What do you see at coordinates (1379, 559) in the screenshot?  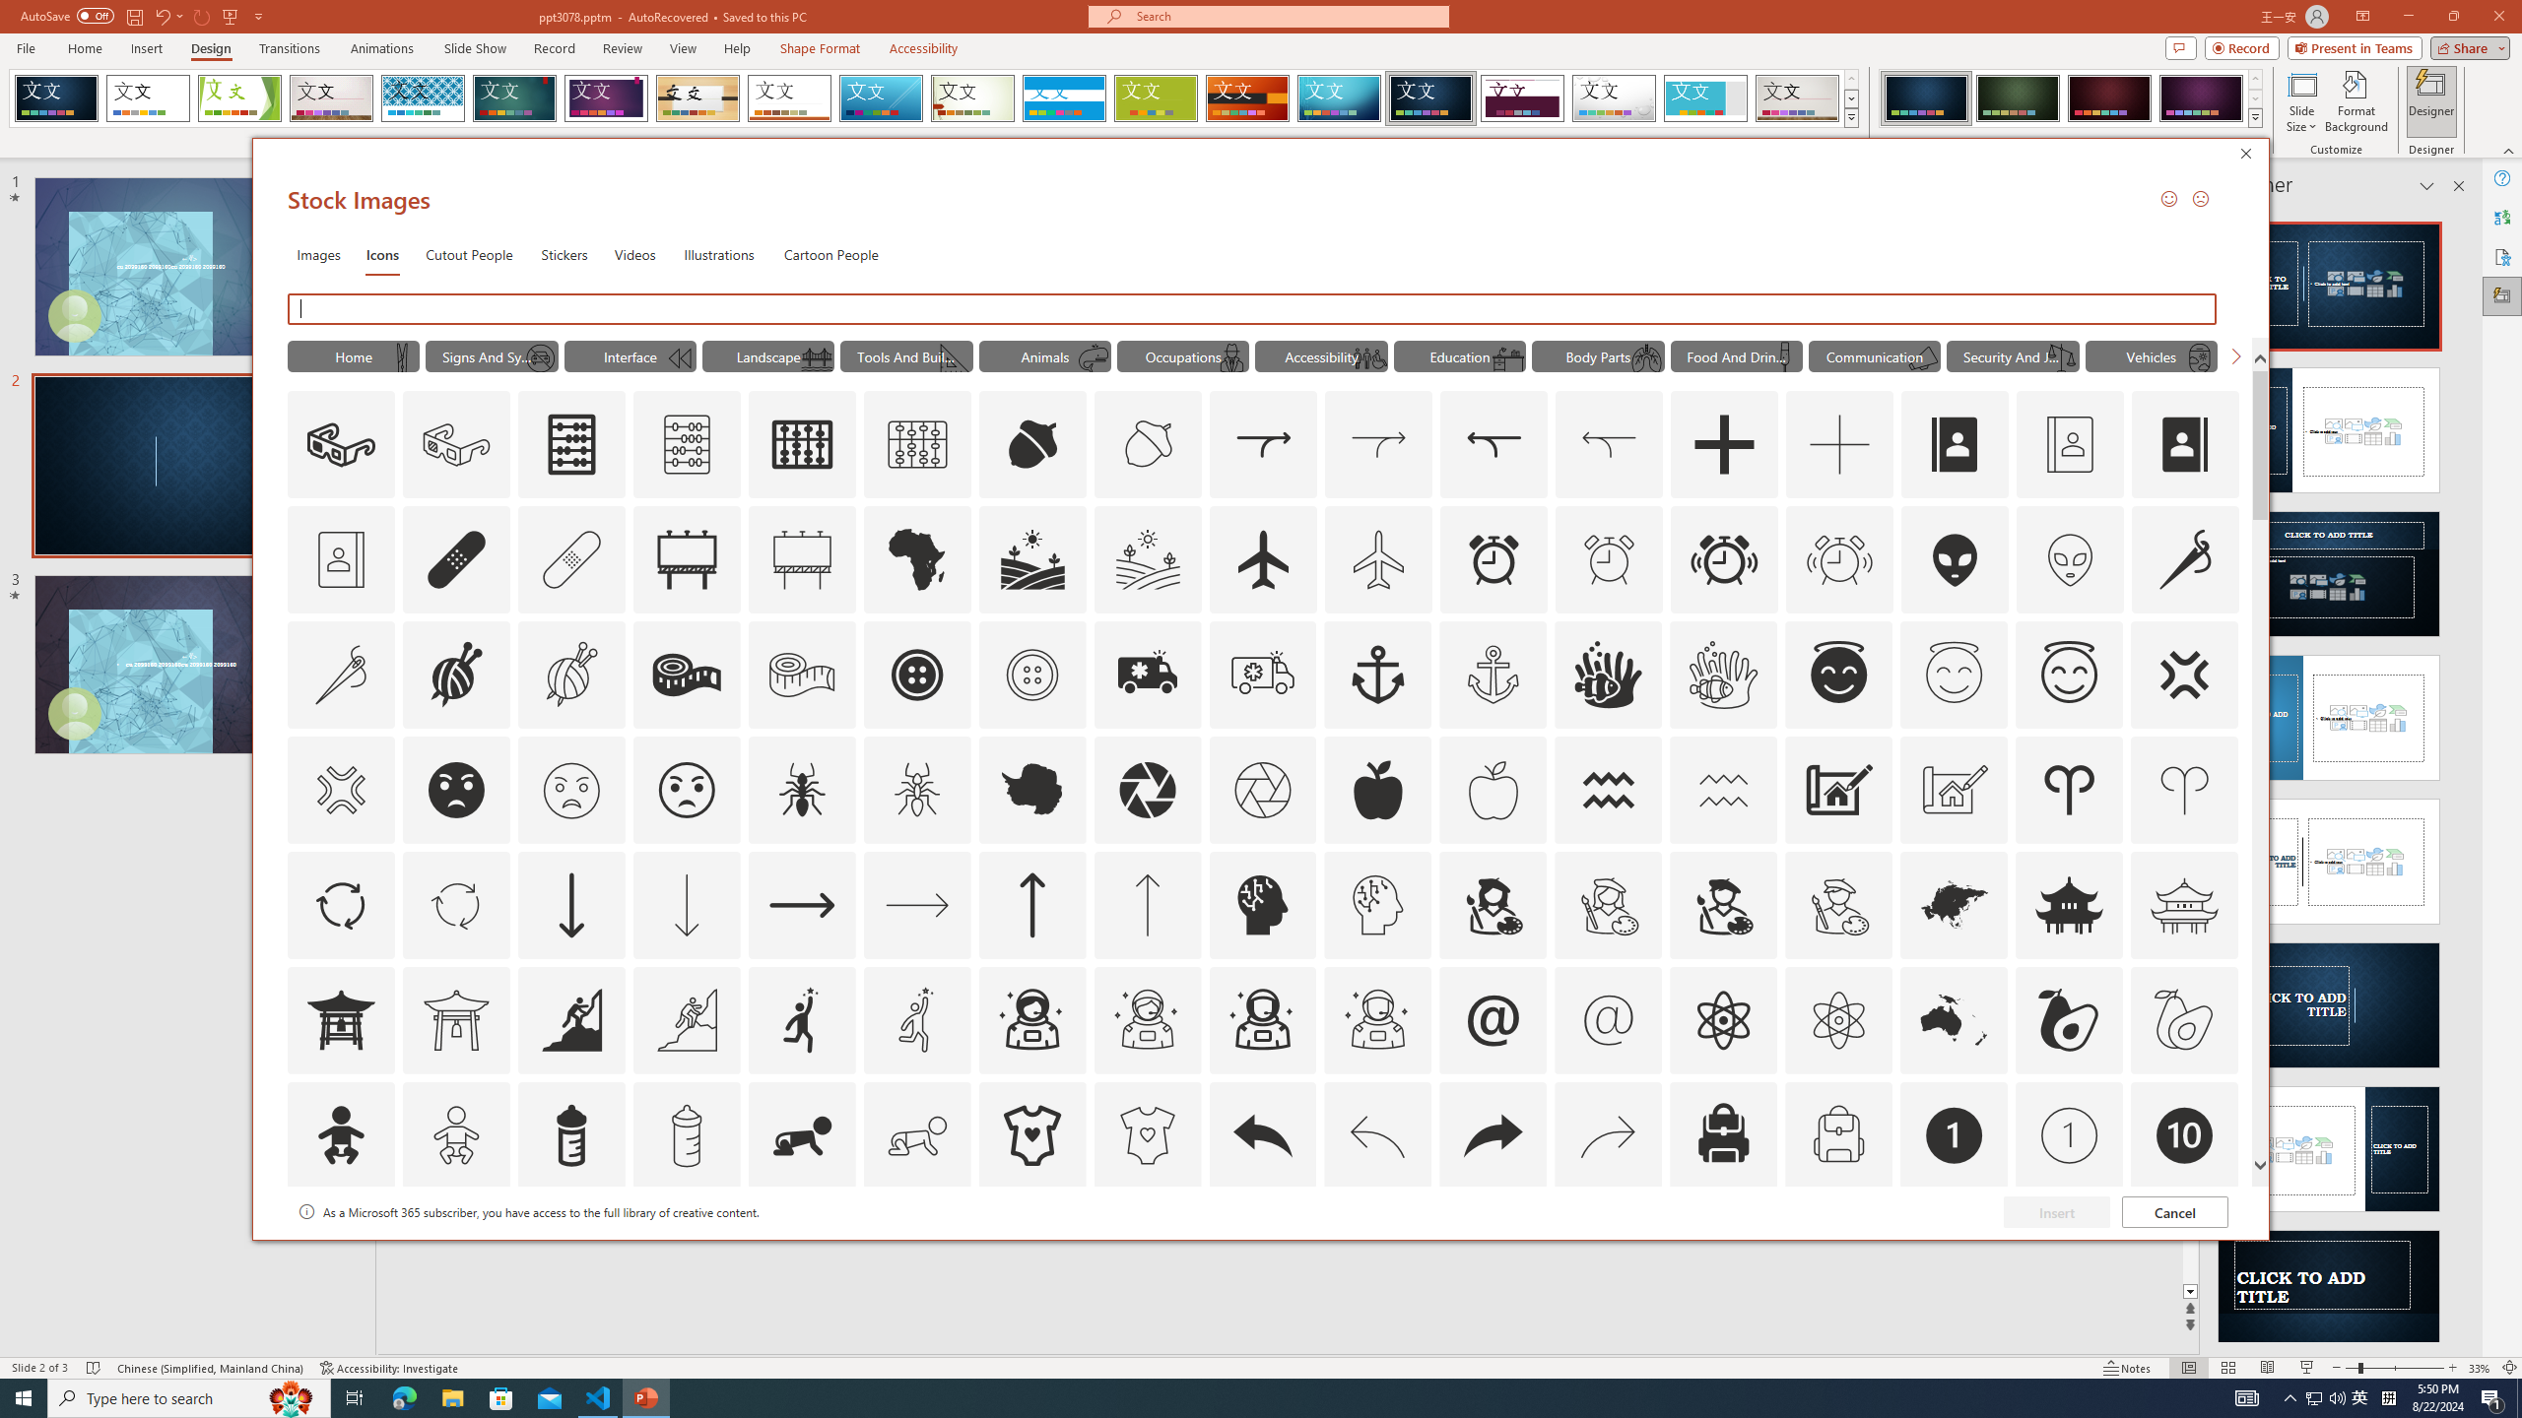 I see `AutomationID: Icons_Airplane_M` at bounding box center [1379, 559].